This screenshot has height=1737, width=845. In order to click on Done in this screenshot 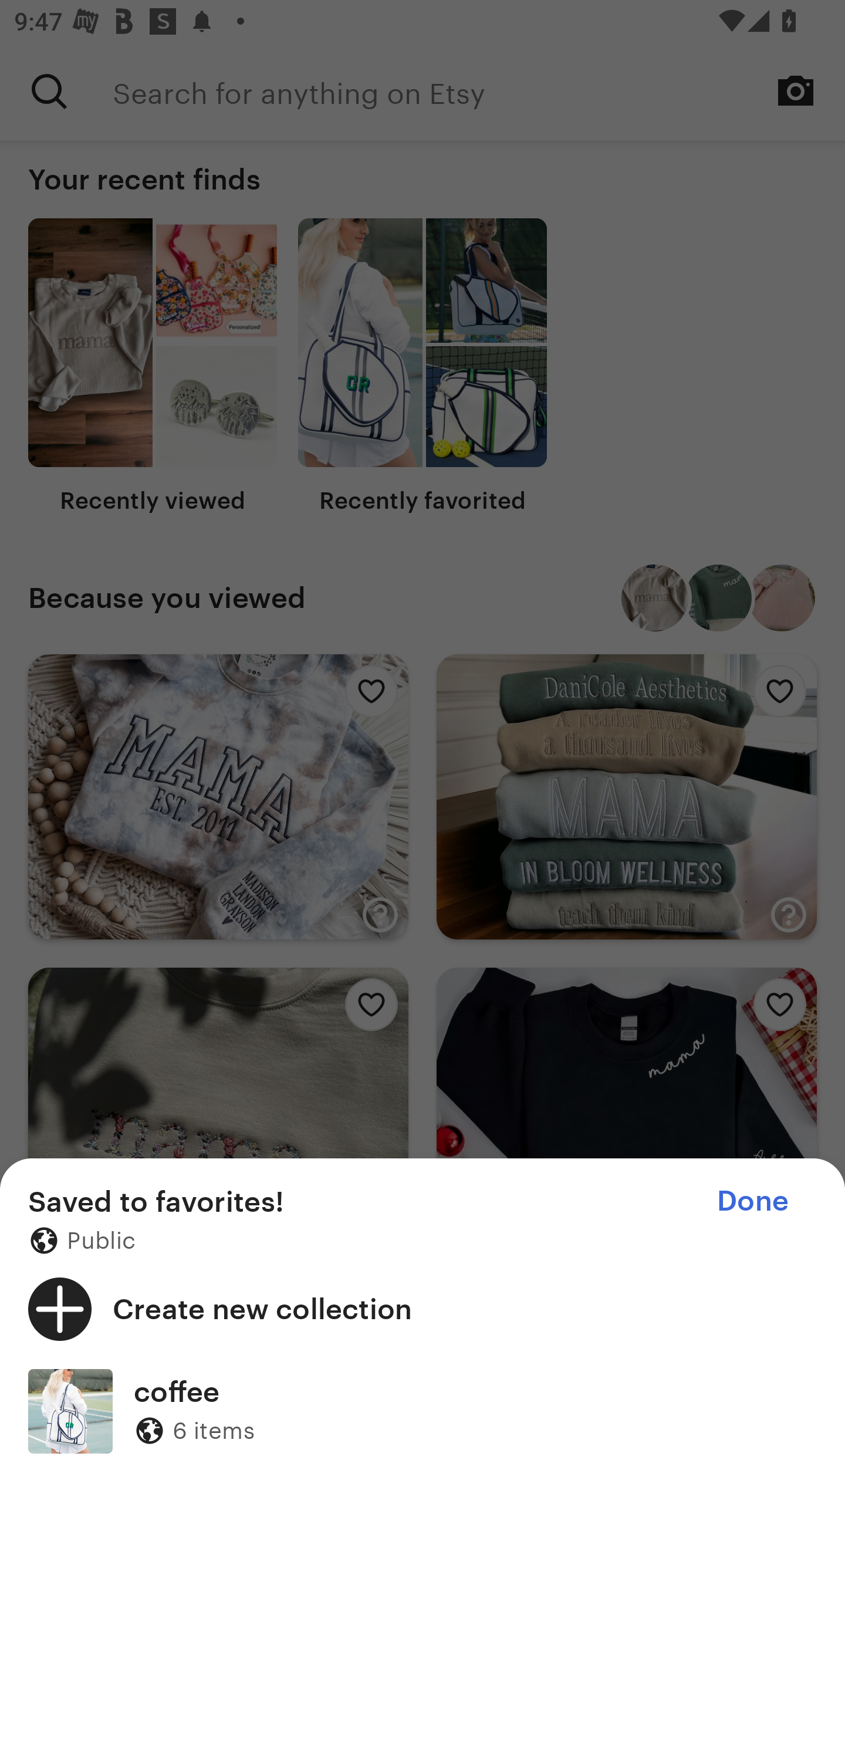, I will do `click(752, 1201)`.